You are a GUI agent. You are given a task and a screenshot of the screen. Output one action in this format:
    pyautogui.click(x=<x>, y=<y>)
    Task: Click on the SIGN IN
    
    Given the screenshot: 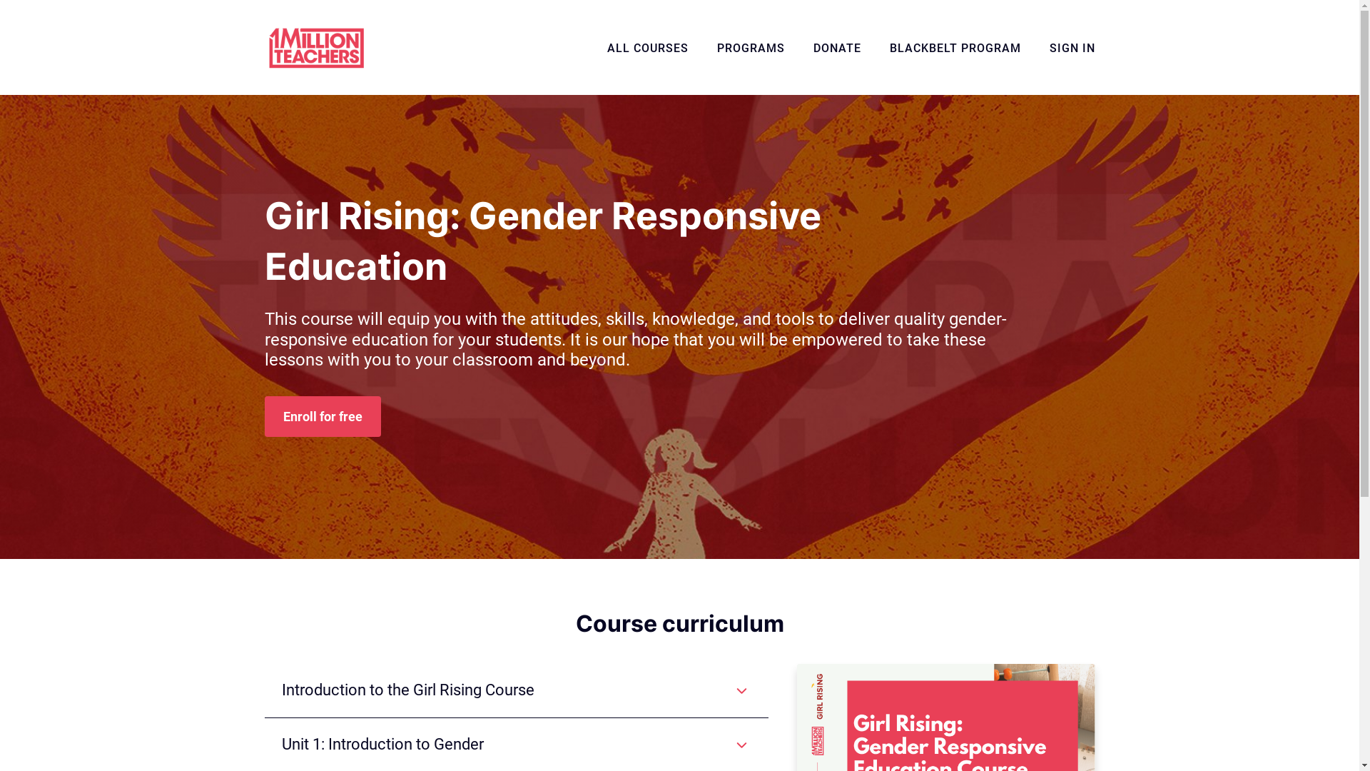 What is the action you would take?
    pyautogui.click(x=1072, y=49)
    